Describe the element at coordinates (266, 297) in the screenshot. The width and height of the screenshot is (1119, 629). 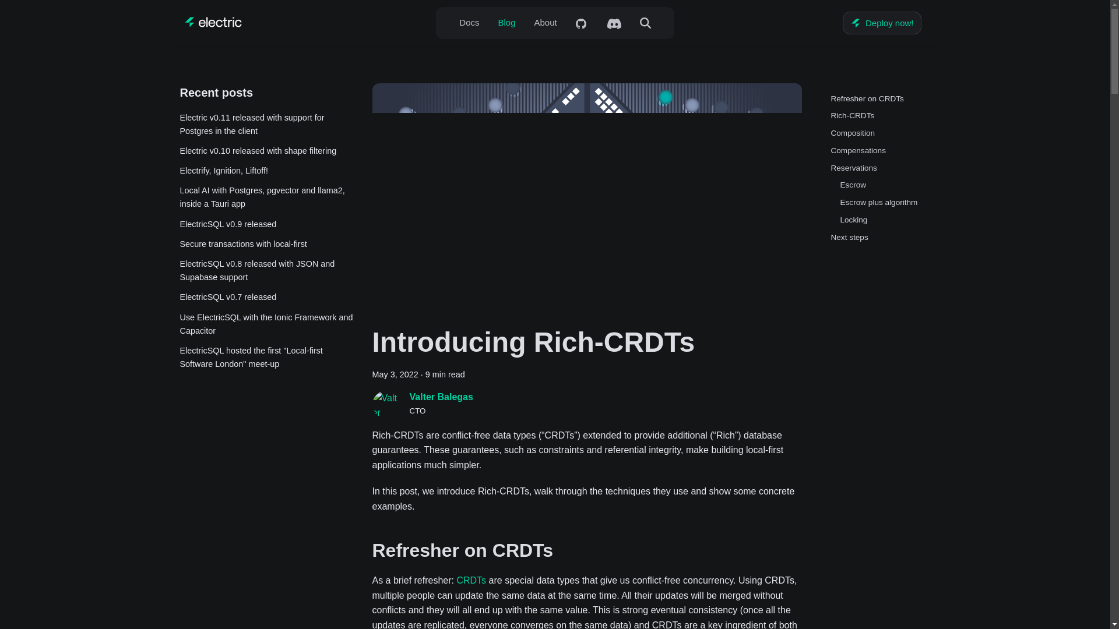
I see `ElectricSQL v0.7 released` at that location.